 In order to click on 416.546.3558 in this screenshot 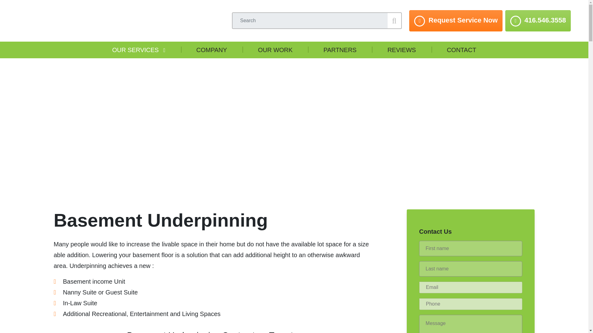, I will do `click(538, 21)`.